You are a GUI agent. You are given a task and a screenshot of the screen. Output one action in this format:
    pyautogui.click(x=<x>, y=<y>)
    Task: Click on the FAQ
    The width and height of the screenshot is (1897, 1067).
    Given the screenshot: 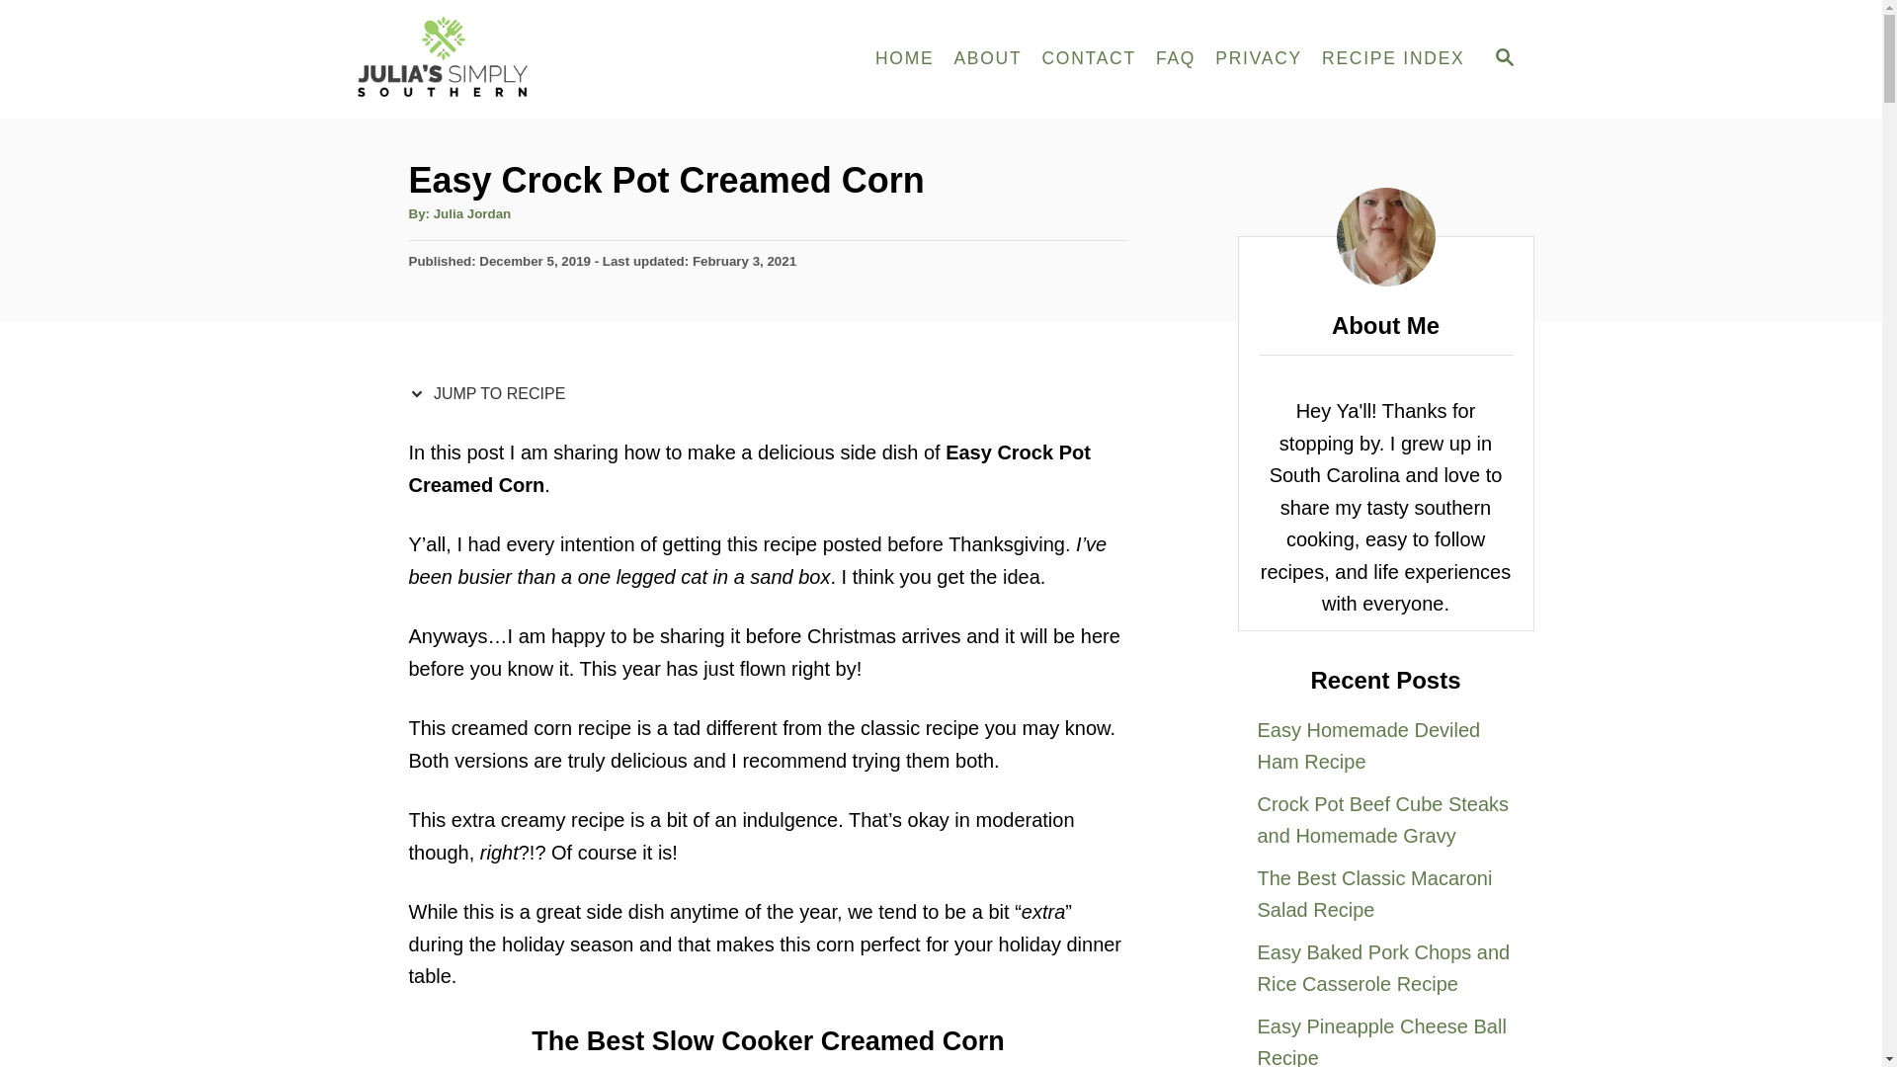 What is the action you would take?
    pyautogui.click(x=1175, y=59)
    